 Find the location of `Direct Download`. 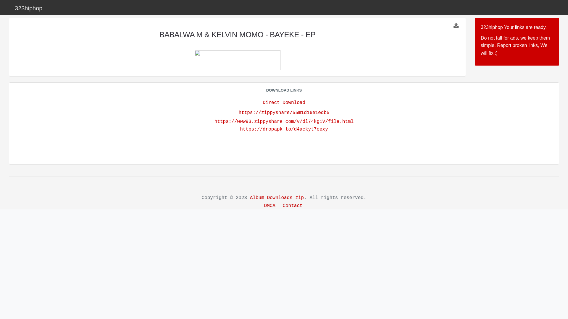

Direct Download is located at coordinates (284, 103).